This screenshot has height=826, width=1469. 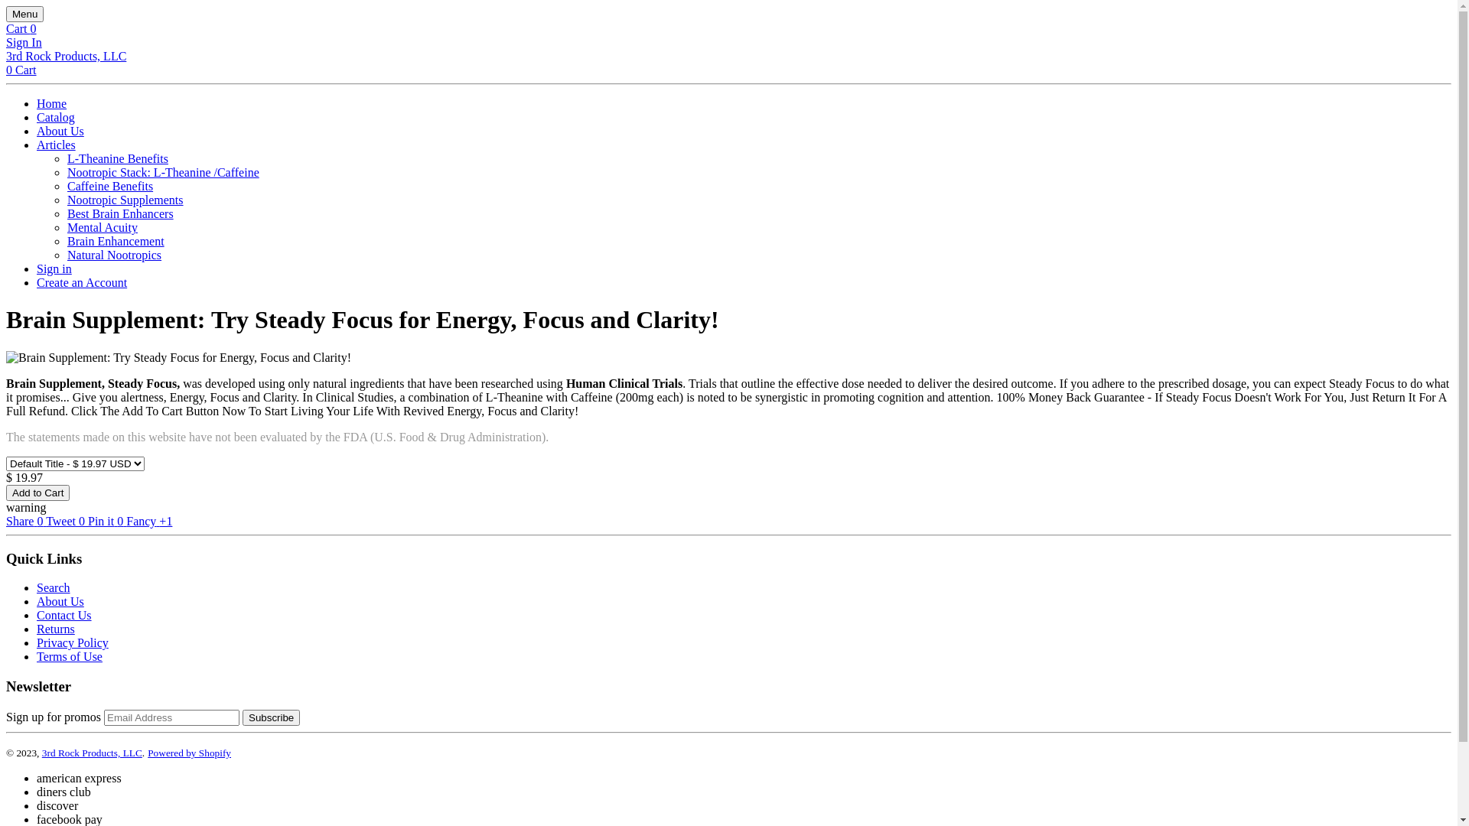 What do you see at coordinates (271, 717) in the screenshot?
I see `Subscribe` at bounding box center [271, 717].